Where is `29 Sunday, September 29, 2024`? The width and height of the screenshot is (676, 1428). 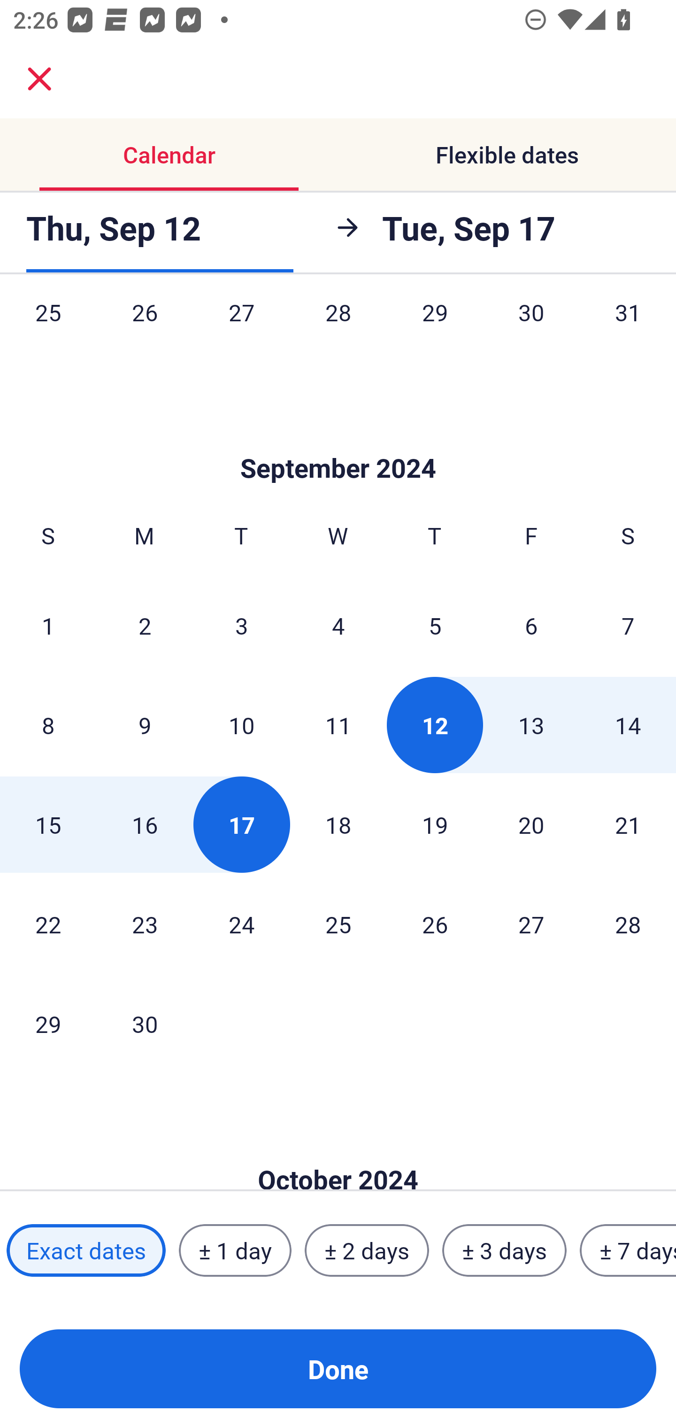 29 Sunday, September 29, 2024 is located at coordinates (48, 1024).